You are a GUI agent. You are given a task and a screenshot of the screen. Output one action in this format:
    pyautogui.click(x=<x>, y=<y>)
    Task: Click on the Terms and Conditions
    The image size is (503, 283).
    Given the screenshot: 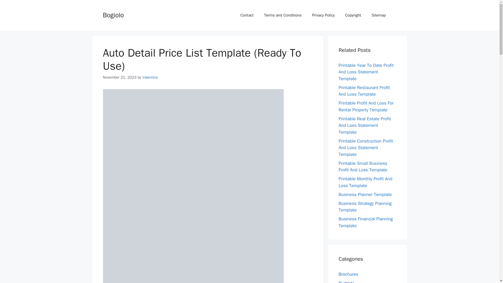 What is the action you would take?
    pyautogui.click(x=283, y=15)
    